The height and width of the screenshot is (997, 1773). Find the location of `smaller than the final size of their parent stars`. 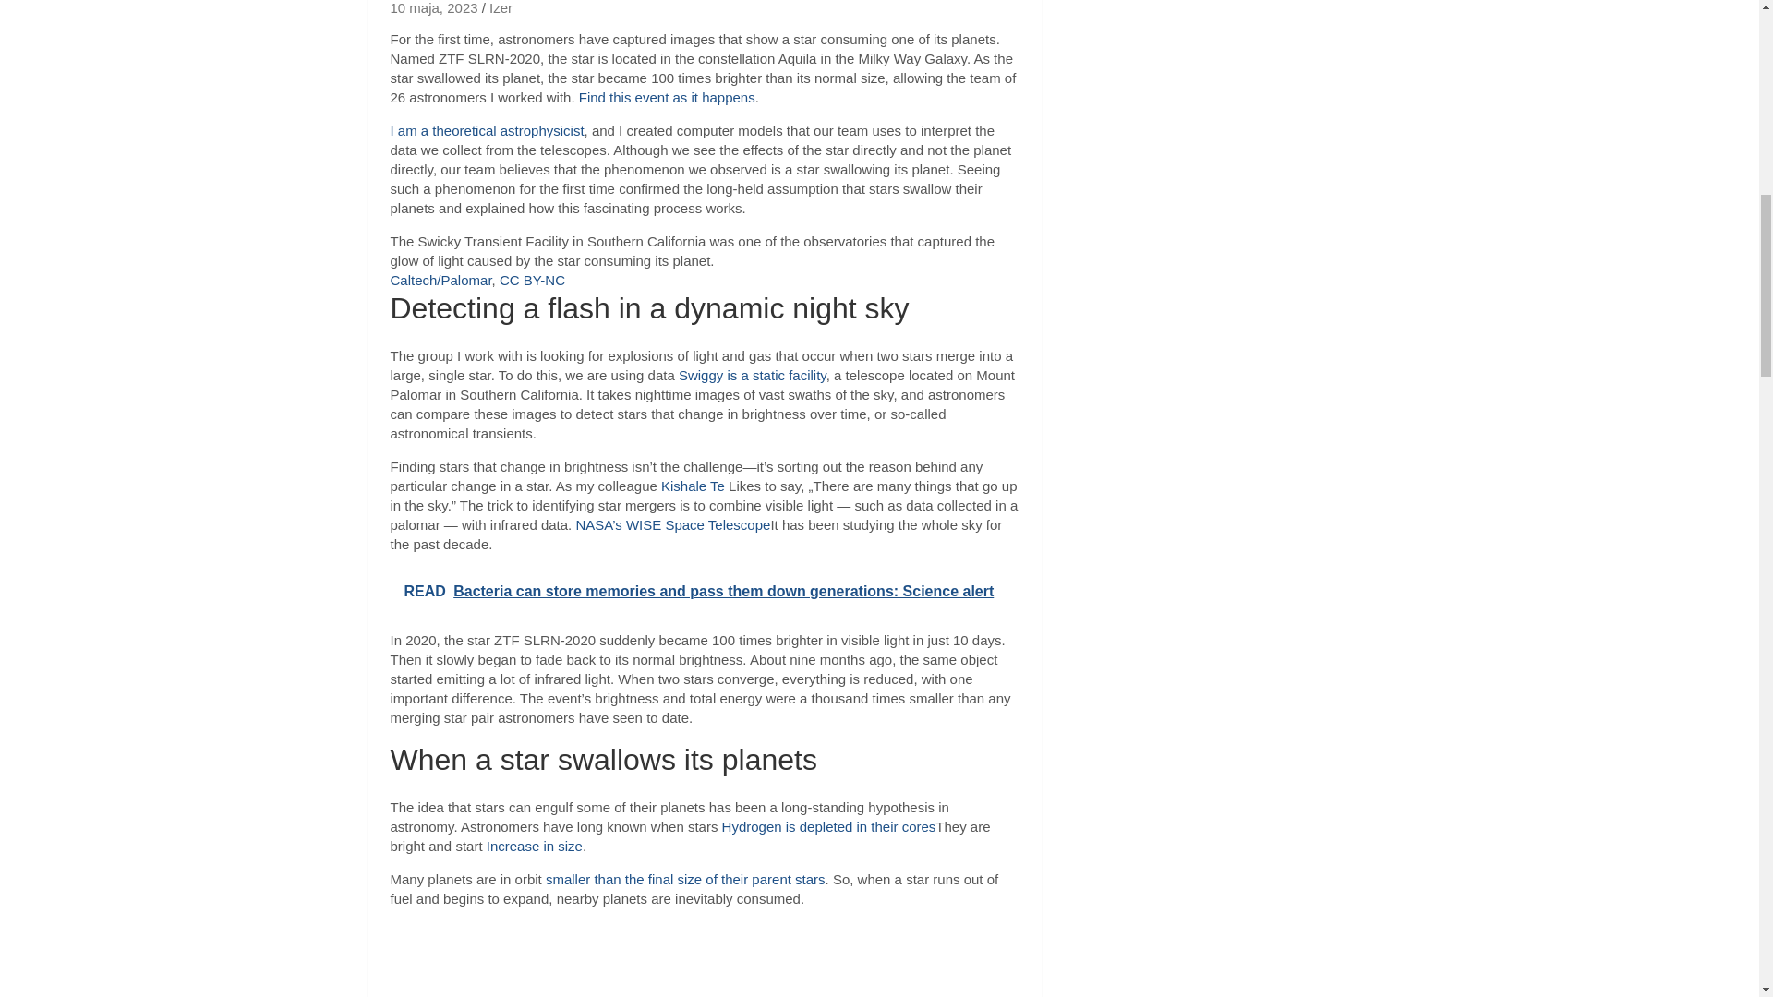

smaller than the final size of their parent stars is located at coordinates (685, 879).